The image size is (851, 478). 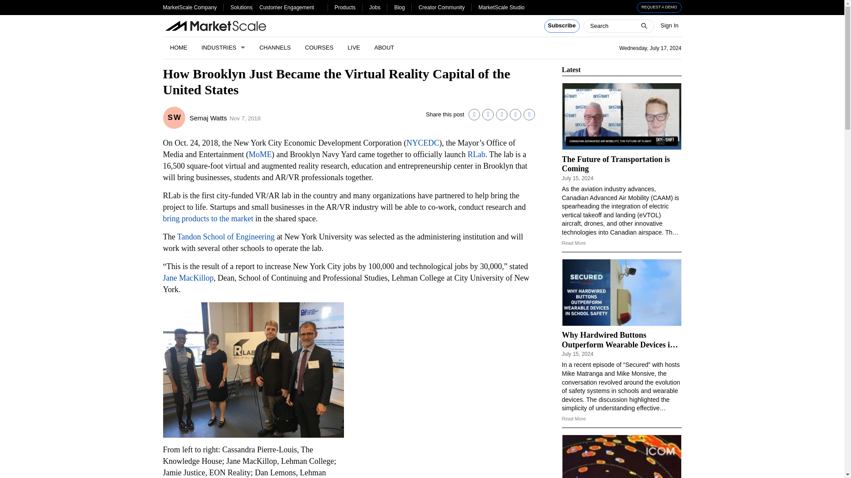 I want to click on Jobs, so click(x=375, y=7).